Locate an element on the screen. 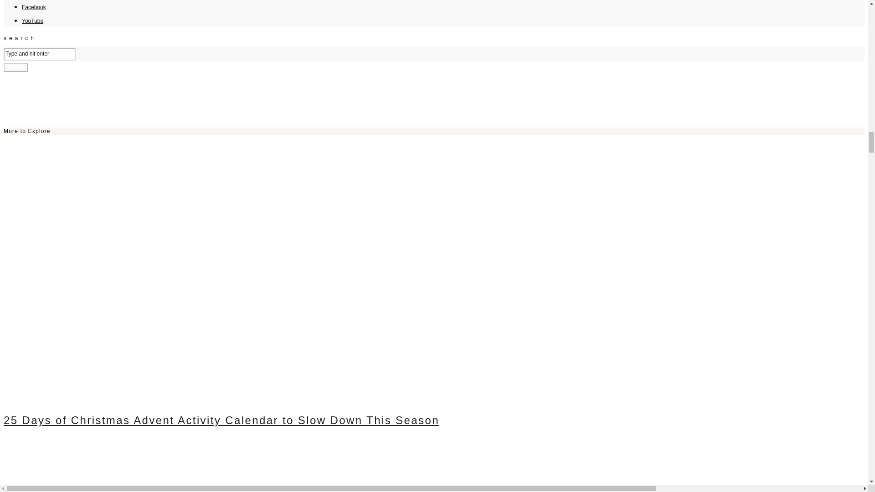  Type and hit enter is located at coordinates (39, 54).